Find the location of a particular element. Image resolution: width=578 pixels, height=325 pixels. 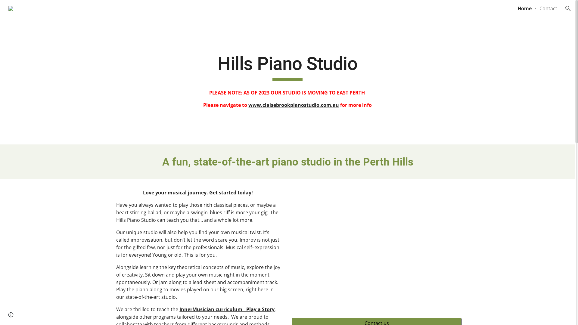

Home is located at coordinates (524, 8).